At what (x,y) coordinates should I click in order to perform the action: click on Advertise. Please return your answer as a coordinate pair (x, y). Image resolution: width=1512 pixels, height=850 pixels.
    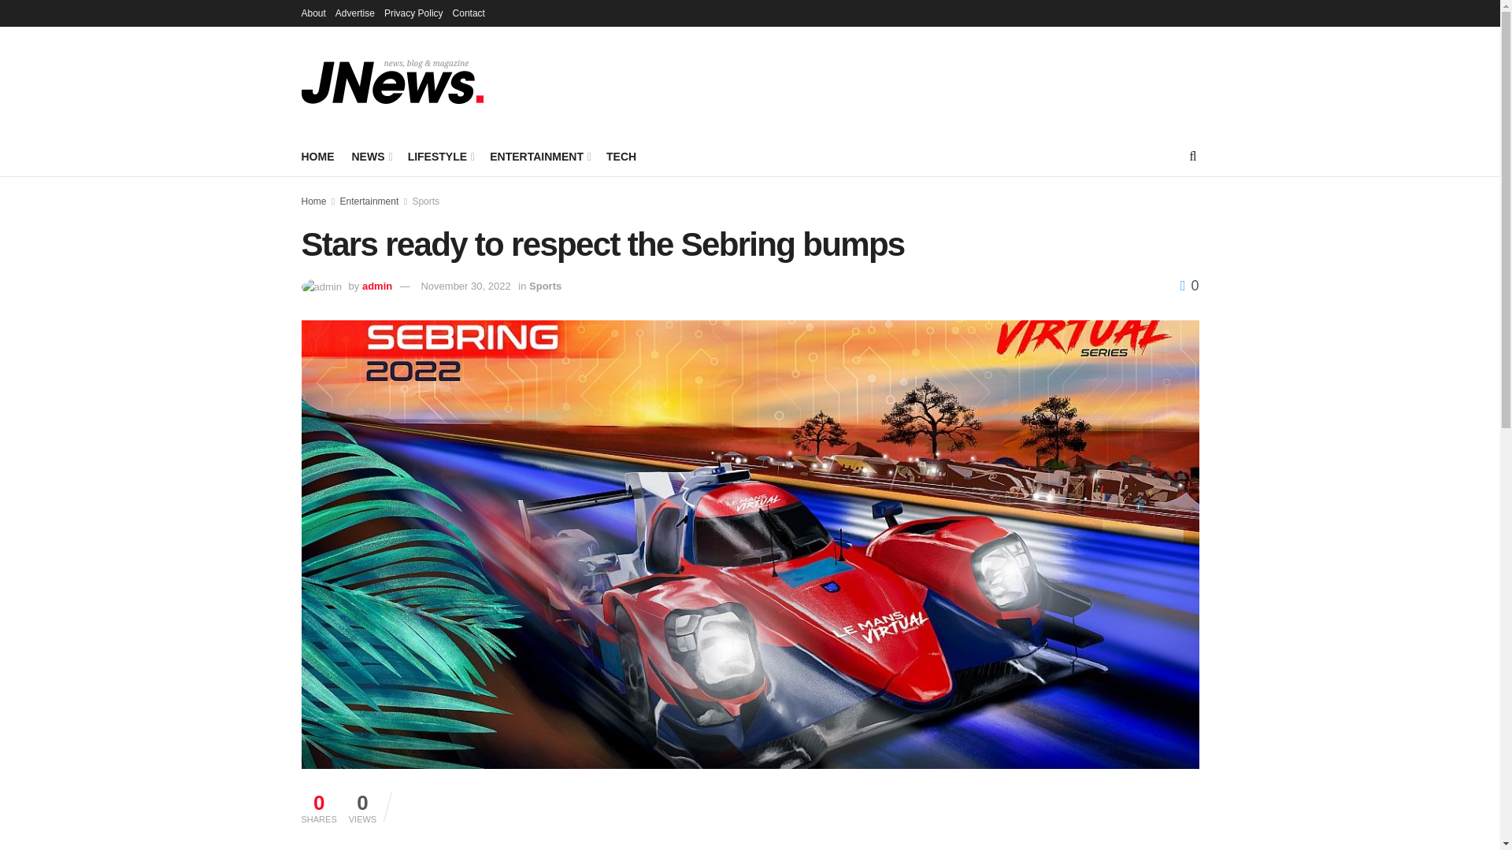
    Looking at the image, I should click on (355, 13).